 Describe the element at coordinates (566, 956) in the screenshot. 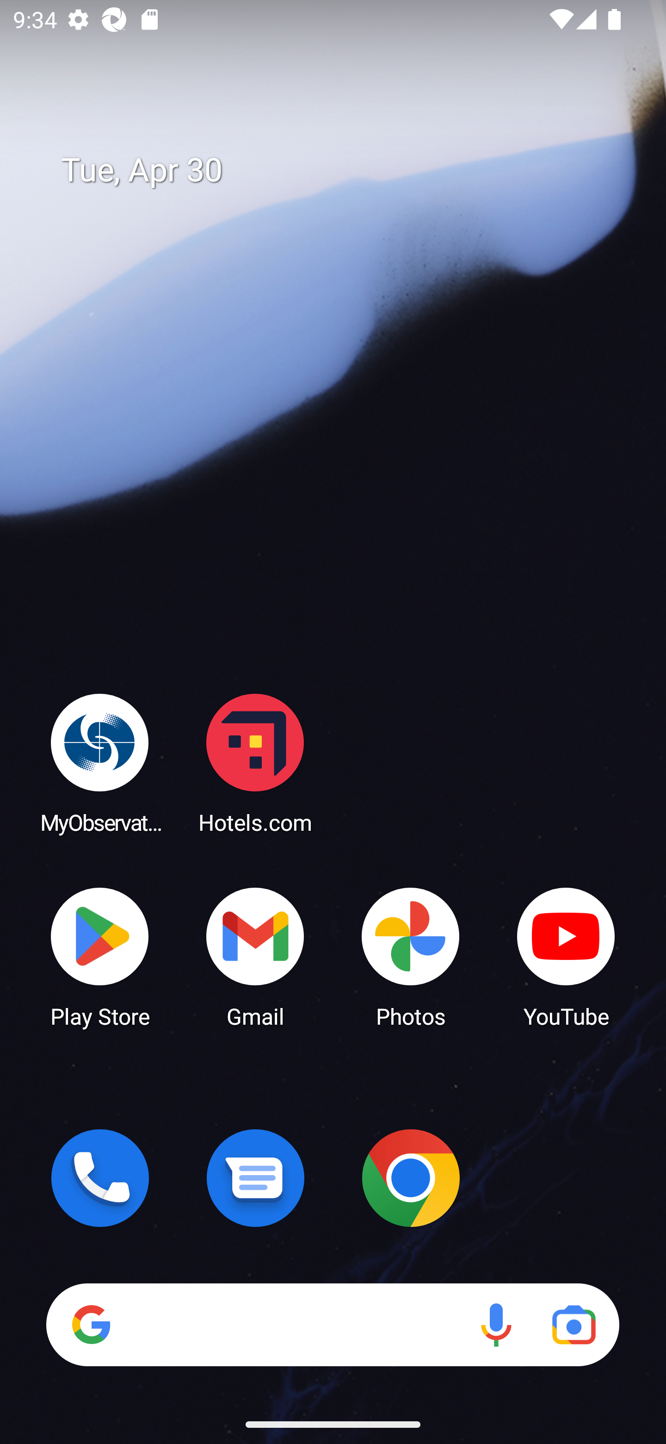

I see `YouTube` at that location.